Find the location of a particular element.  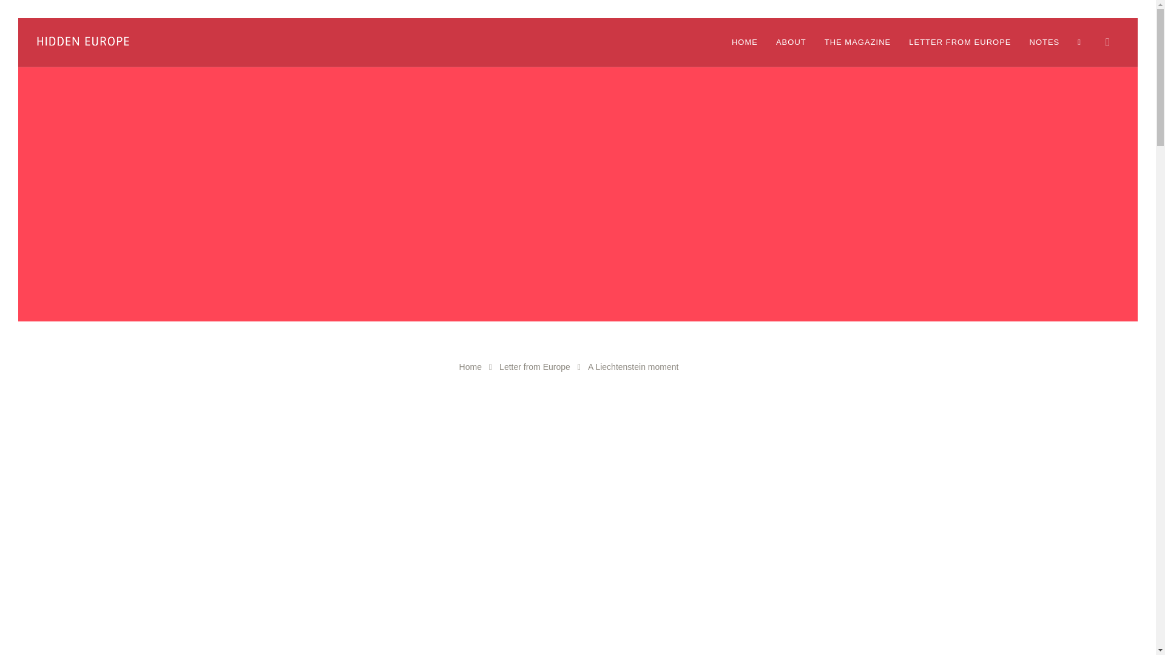

Home is located at coordinates (470, 367).